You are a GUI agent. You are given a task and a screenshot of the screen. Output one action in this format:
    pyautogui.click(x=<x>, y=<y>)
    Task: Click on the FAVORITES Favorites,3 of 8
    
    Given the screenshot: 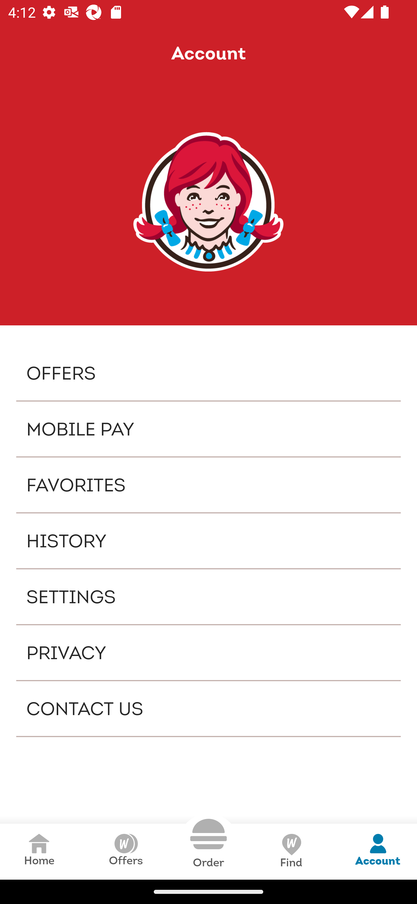 What is the action you would take?
    pyautogui.click(x=209, y=485)
    